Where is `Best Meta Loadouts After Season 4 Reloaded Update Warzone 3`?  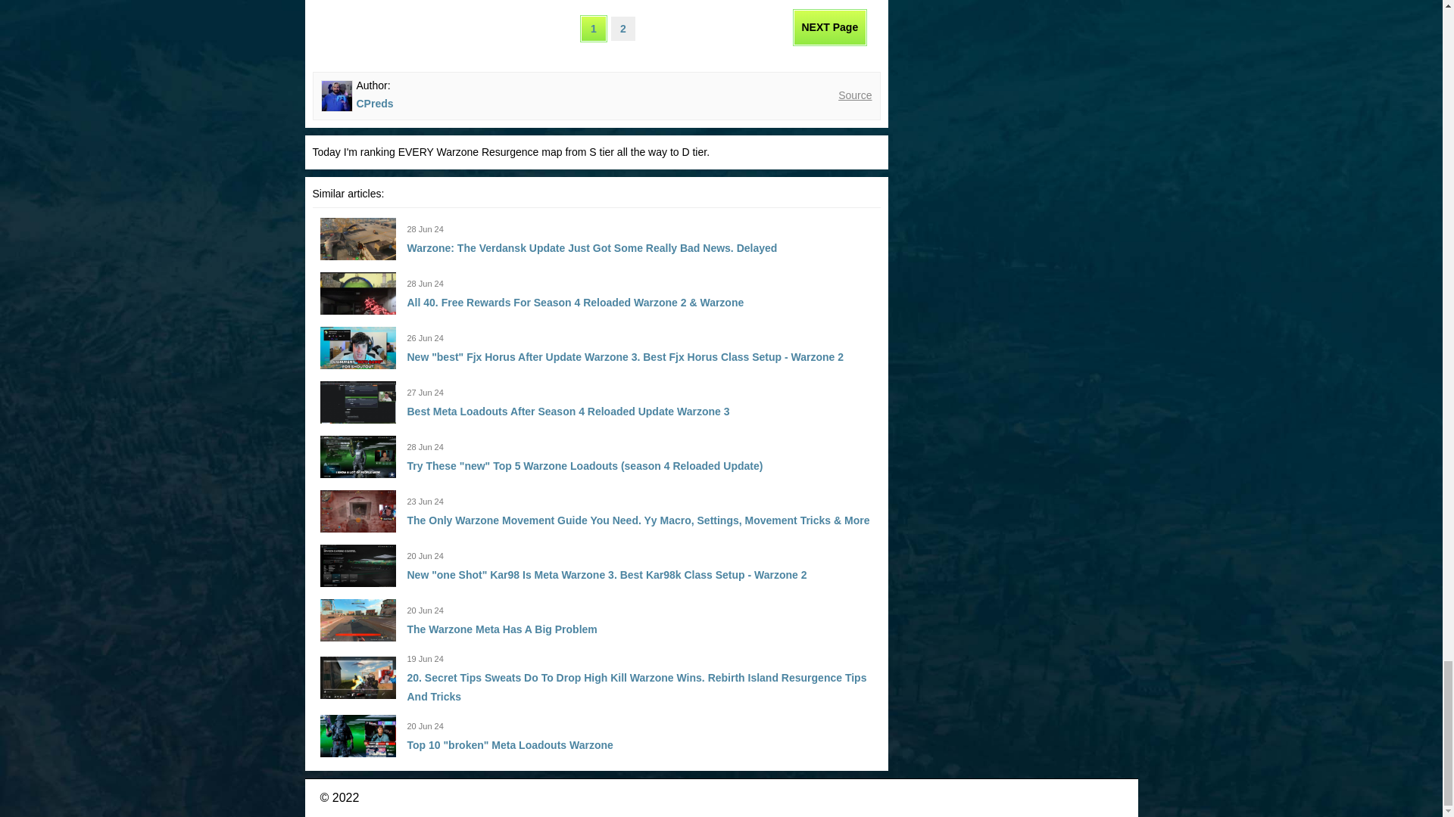
Best Meta Loadouts After Season 4 Reloaded Update Warzone 3 is located at coordinates (568, 411).